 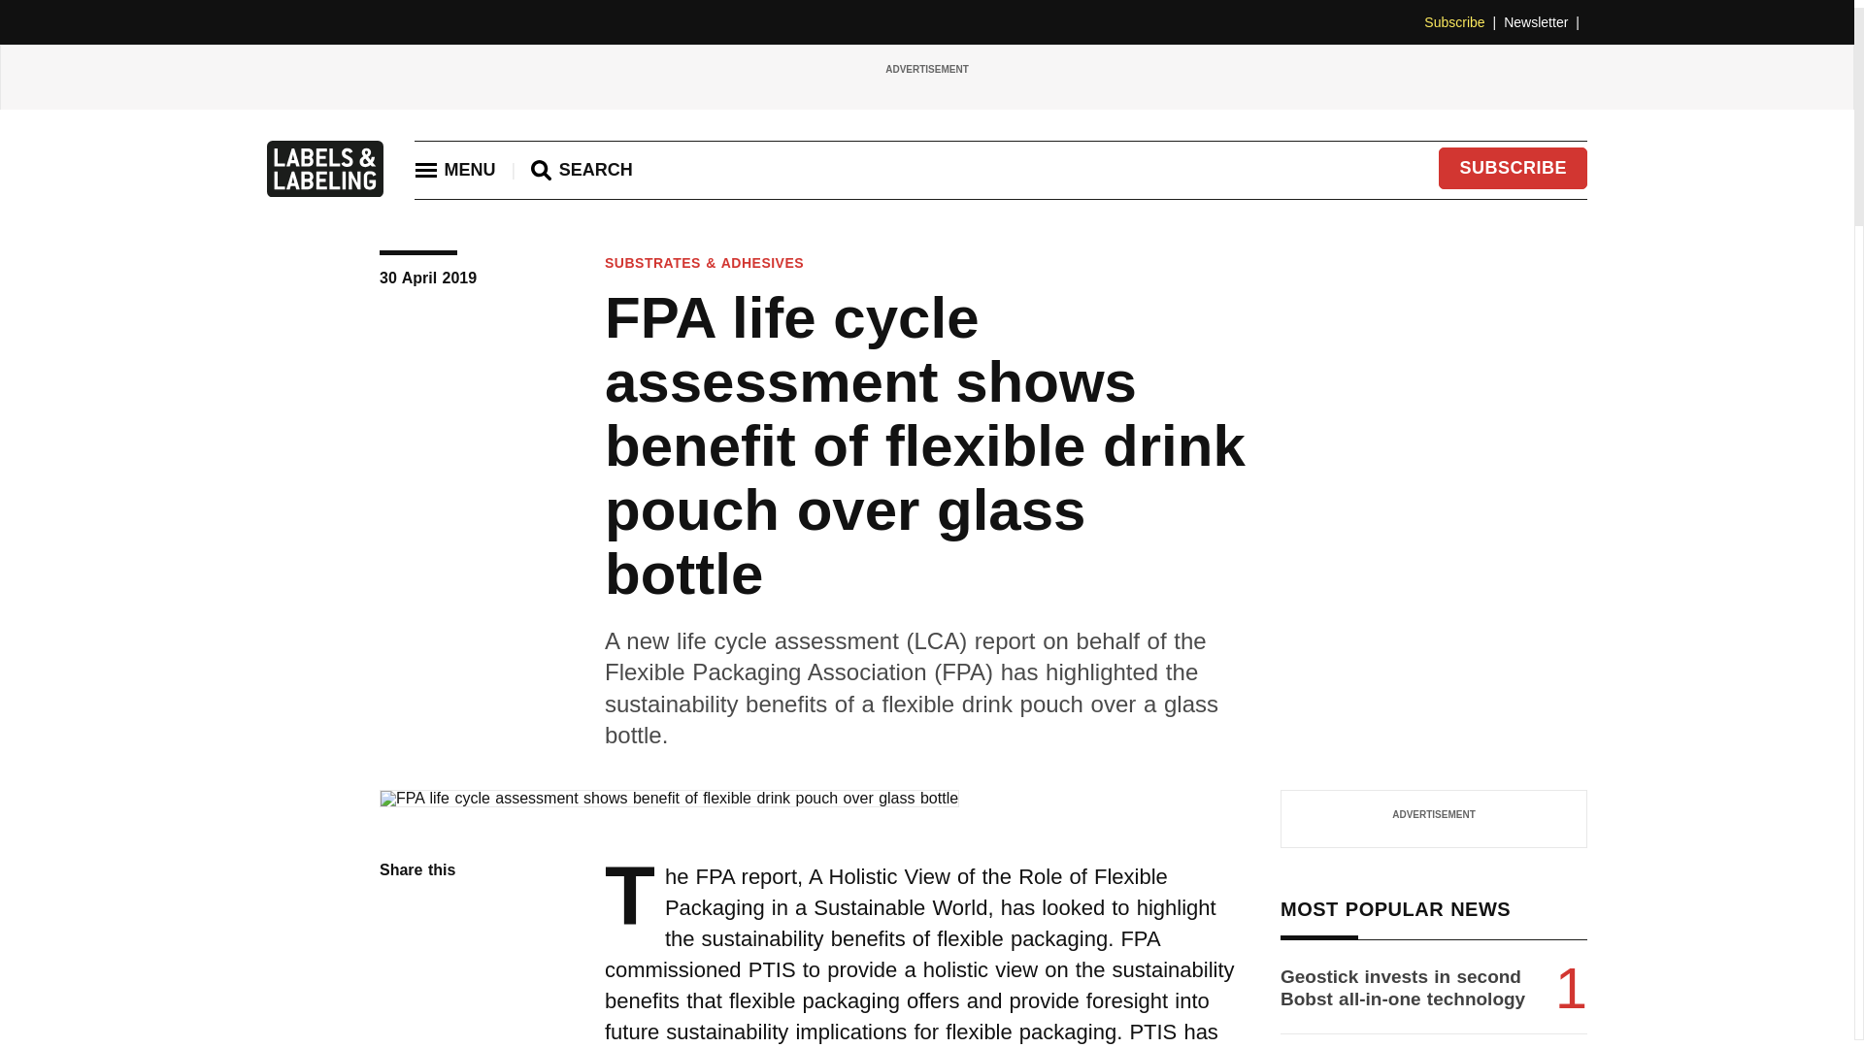 What do you see at coordinates (454, 169) in the screenshot?
I see `MENU` at bounding box center [454, 169].